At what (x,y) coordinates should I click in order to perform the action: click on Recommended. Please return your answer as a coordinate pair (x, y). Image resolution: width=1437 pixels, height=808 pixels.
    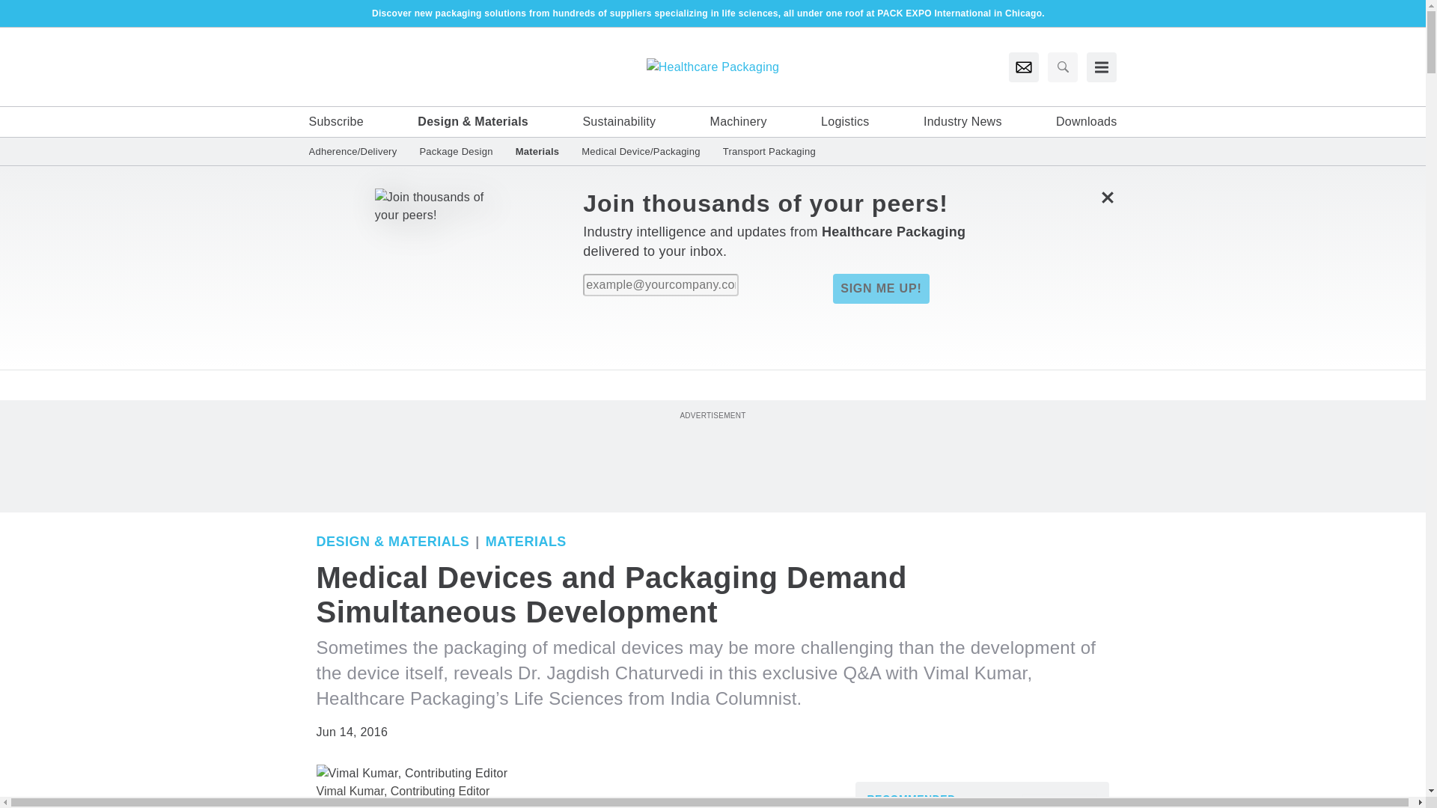
    Looking at the image, I should click on (910, 798).